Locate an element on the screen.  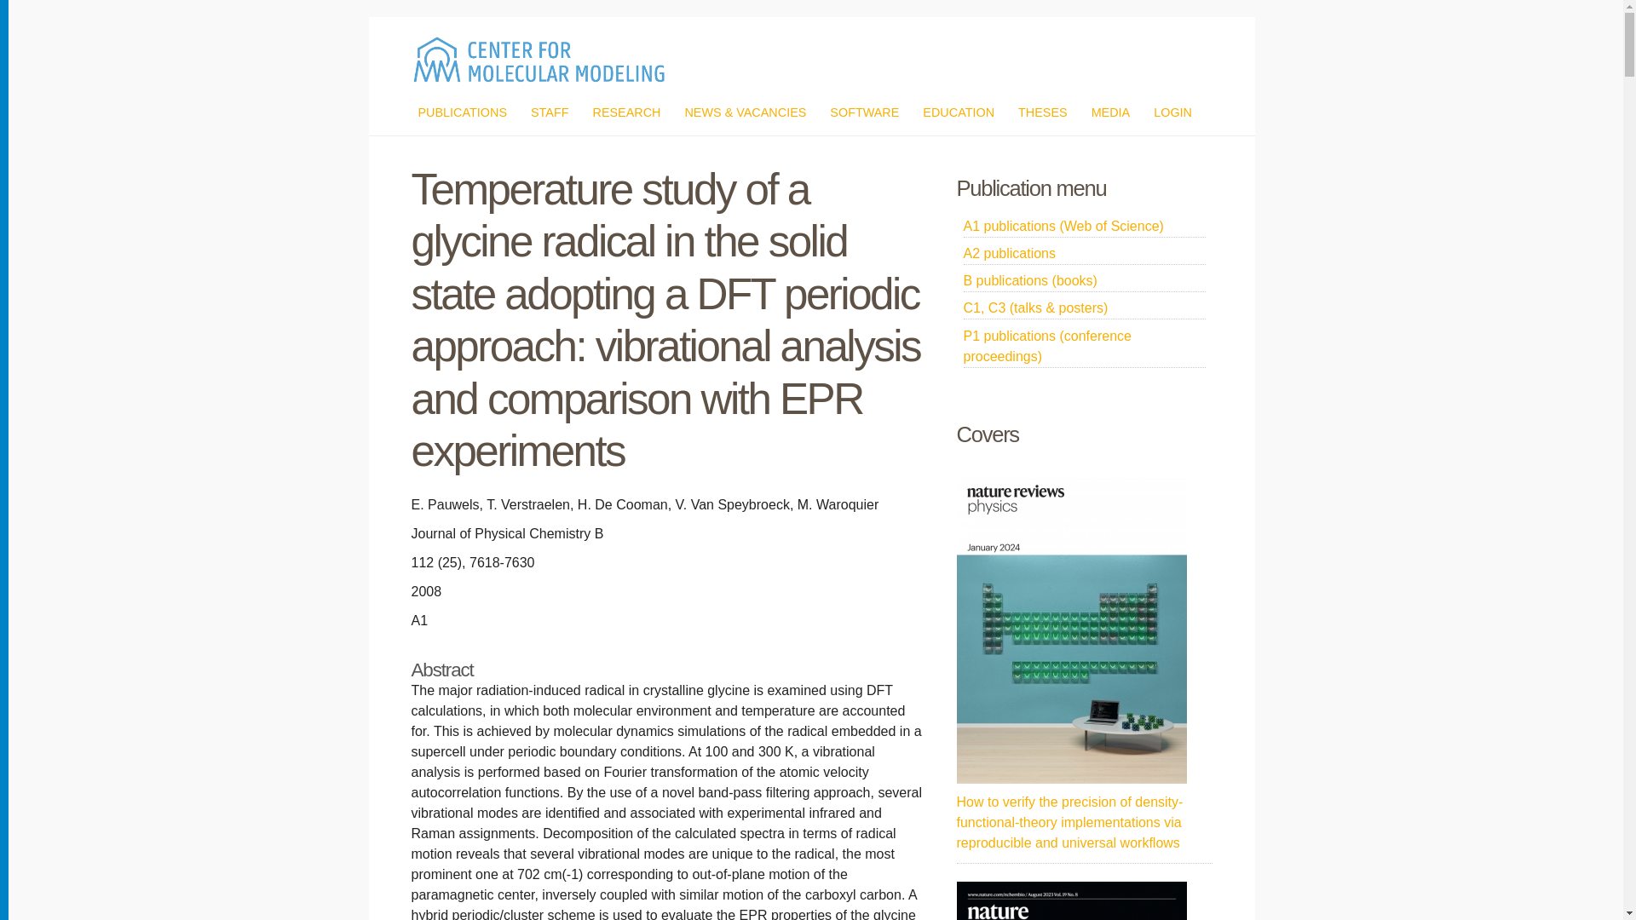
MEDIA is located at coordinates (1110, 112).